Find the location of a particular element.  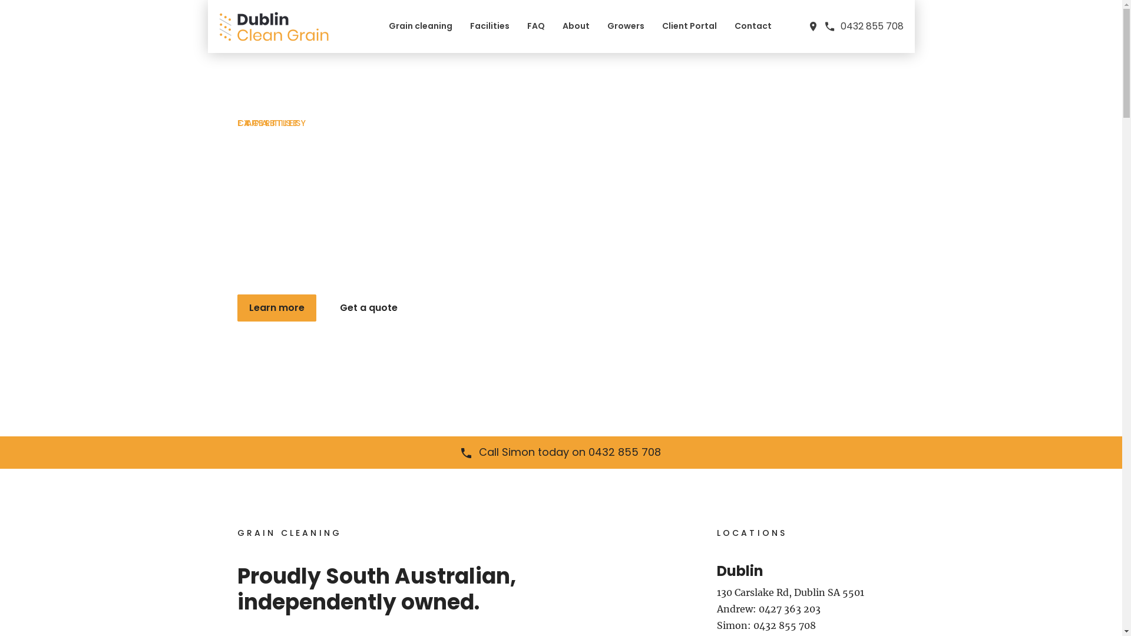

FAQ is located at coordinates (535, 26).